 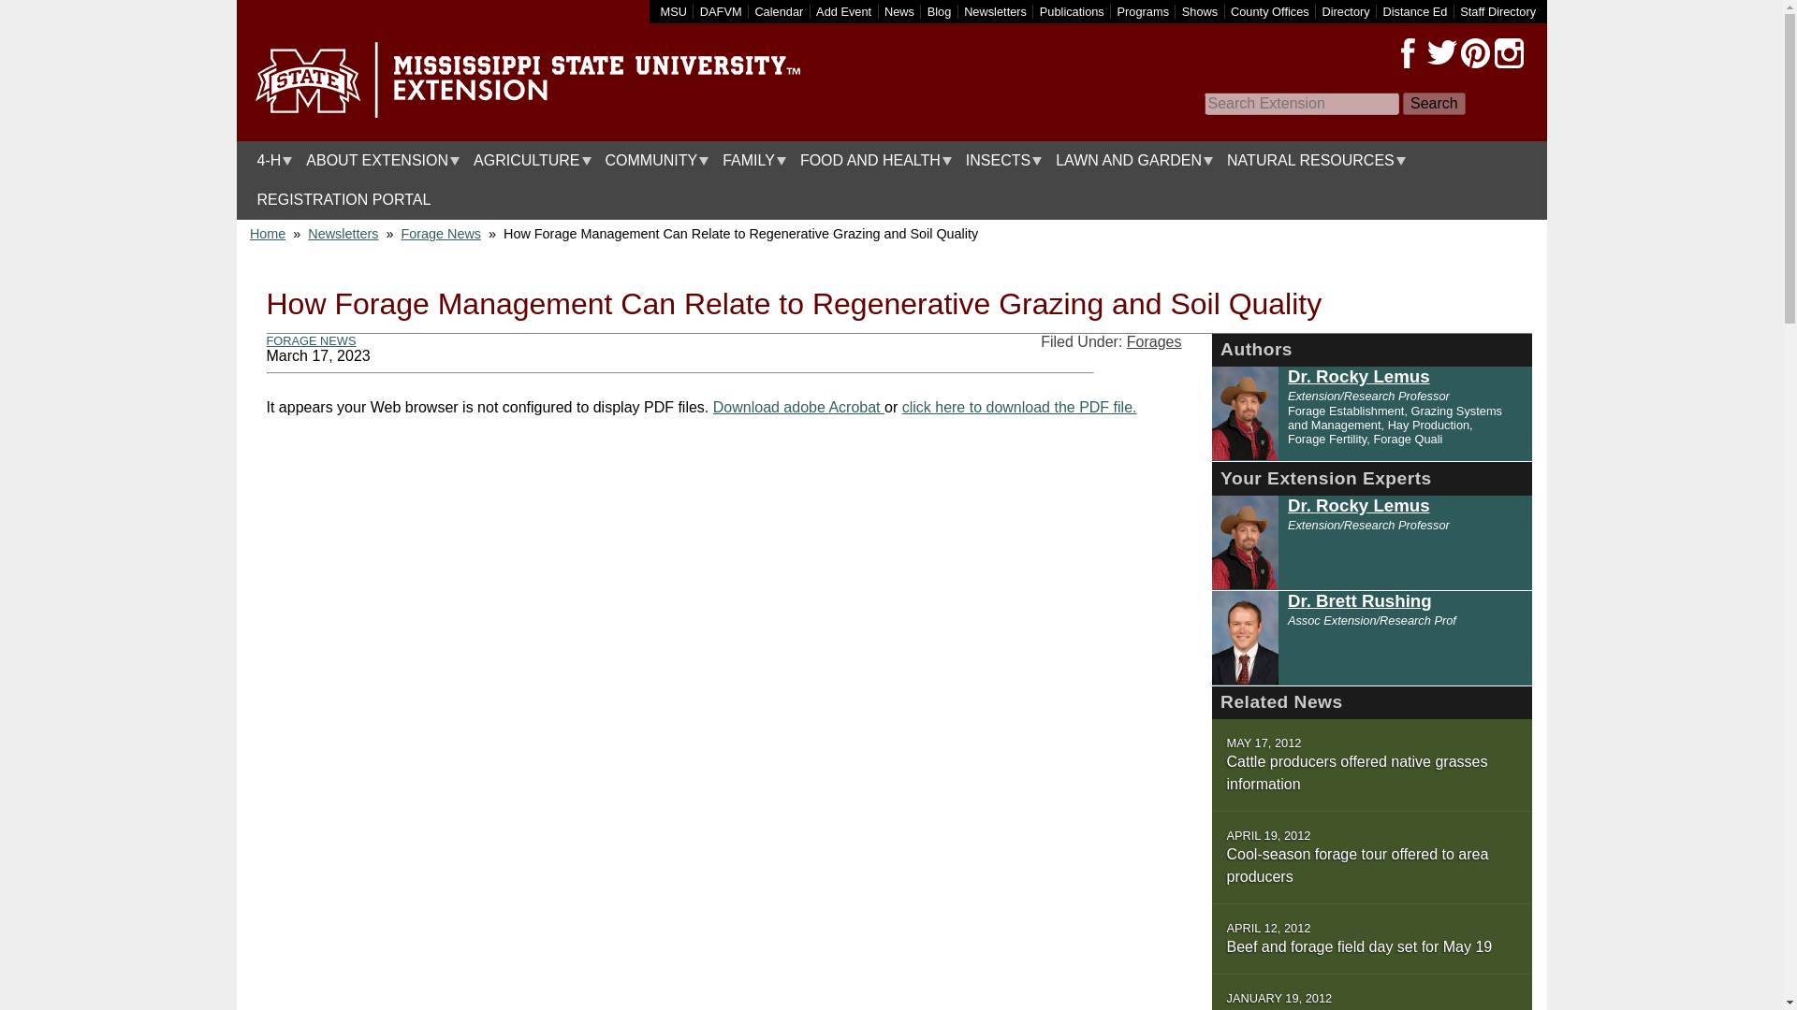 What do you see at coordinates (1474, 53) in the screenshot?
I see `Pinterest` at bounding box center [1474, 53].